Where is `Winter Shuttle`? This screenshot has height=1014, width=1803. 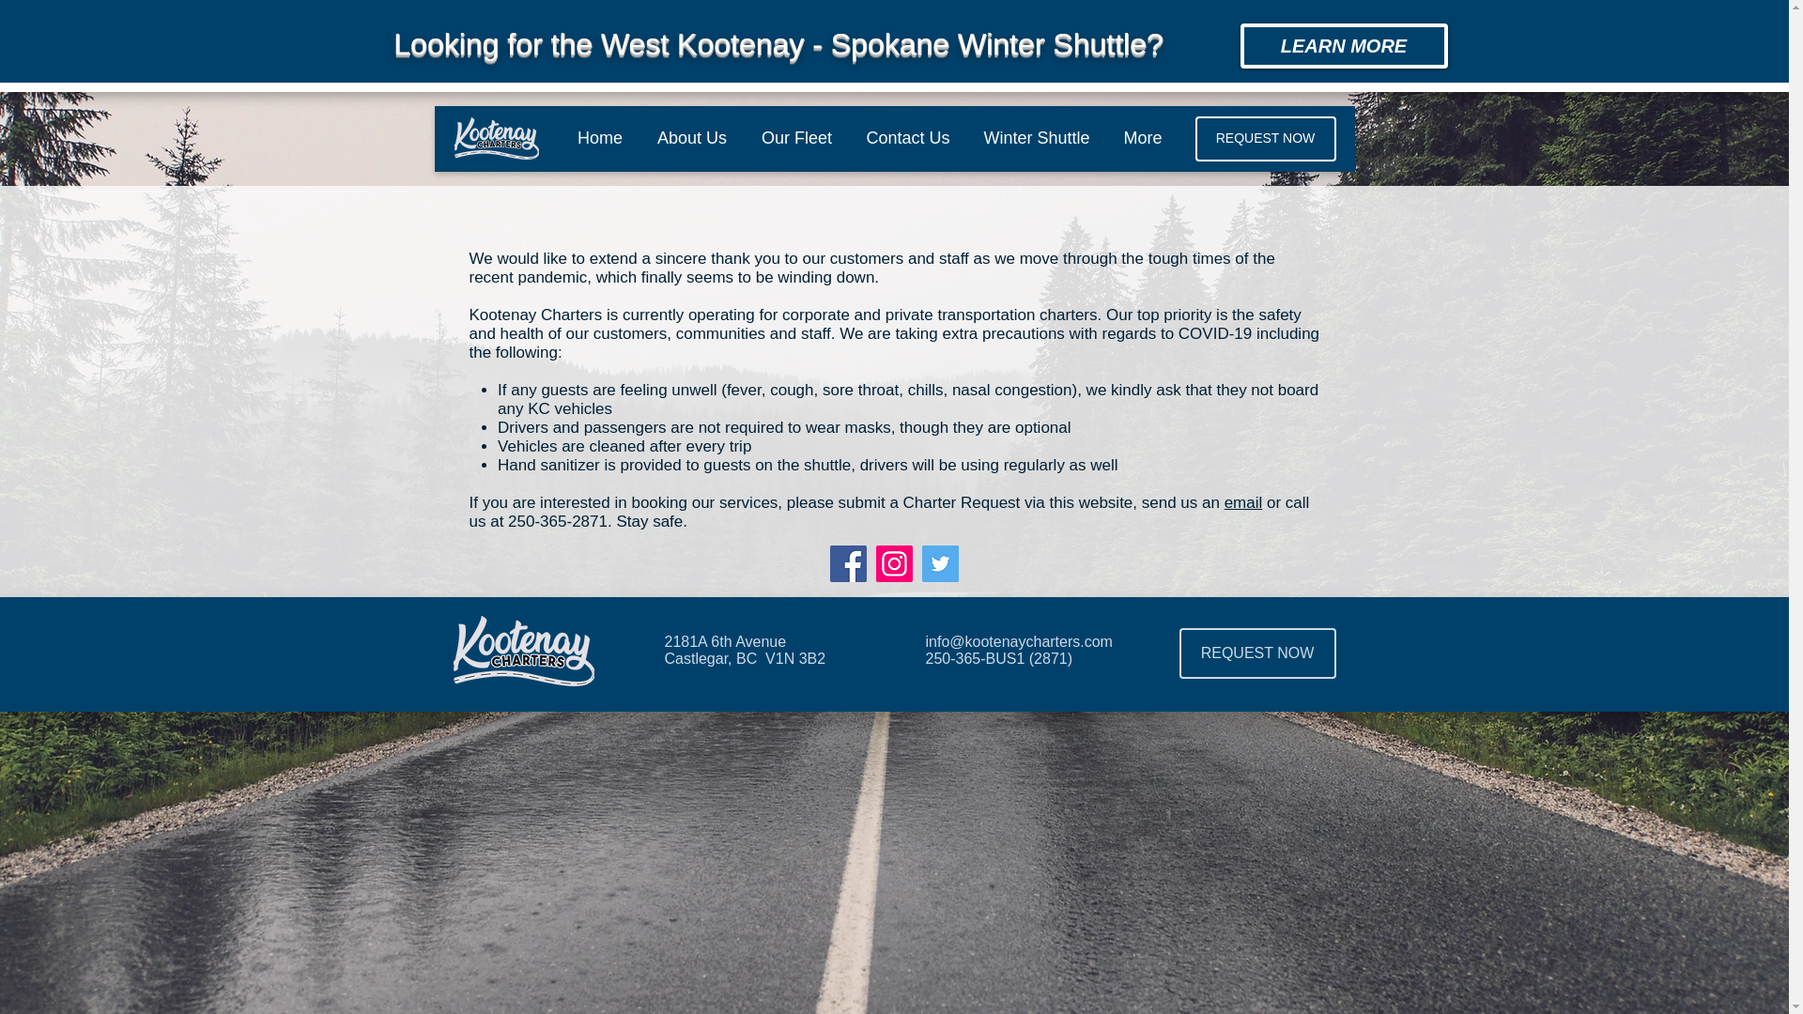 Winter Shuttle is located at coordinates (1037, 138).